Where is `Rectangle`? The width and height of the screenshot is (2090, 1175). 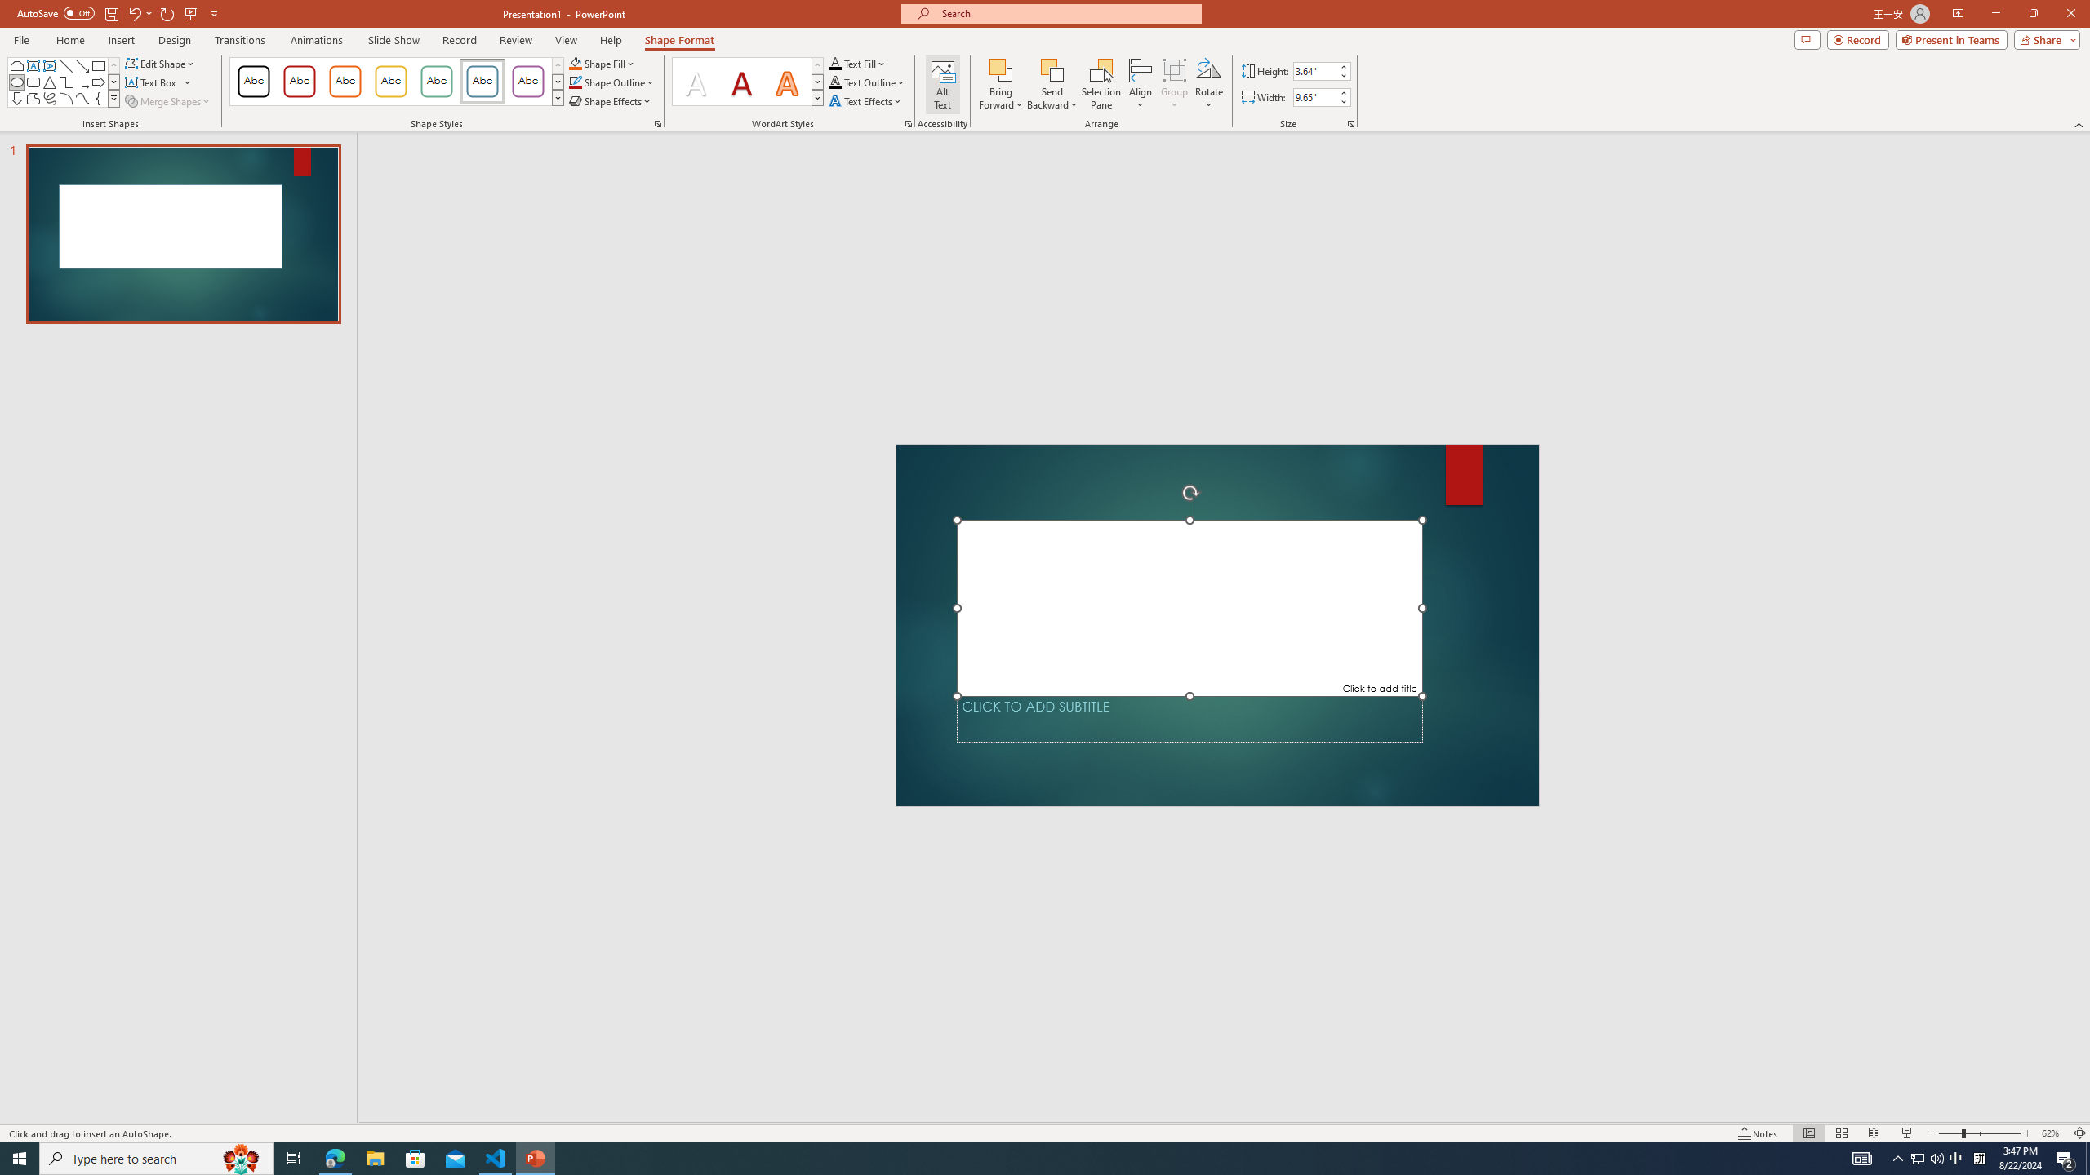
Rectangle is located at coordinates (98, 65).